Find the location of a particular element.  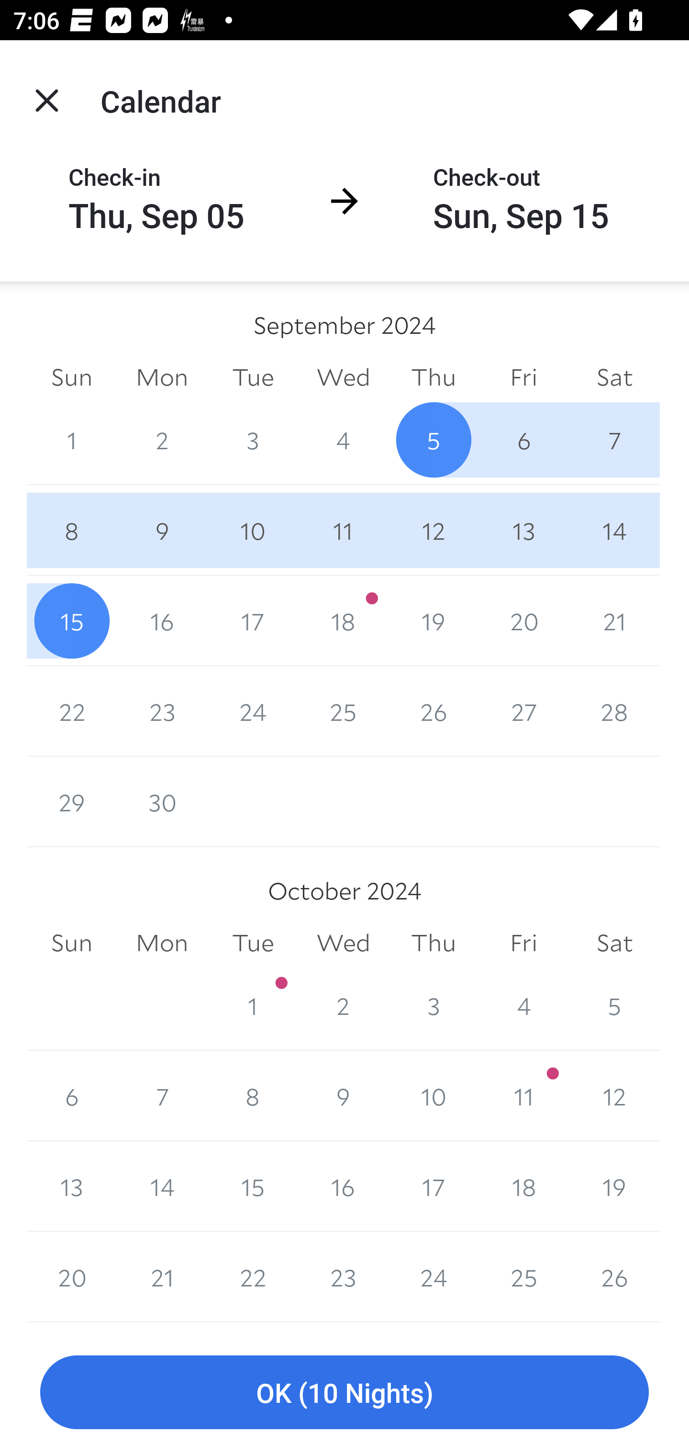

18 18 October 2024 is located at coordinates (523, 1186).